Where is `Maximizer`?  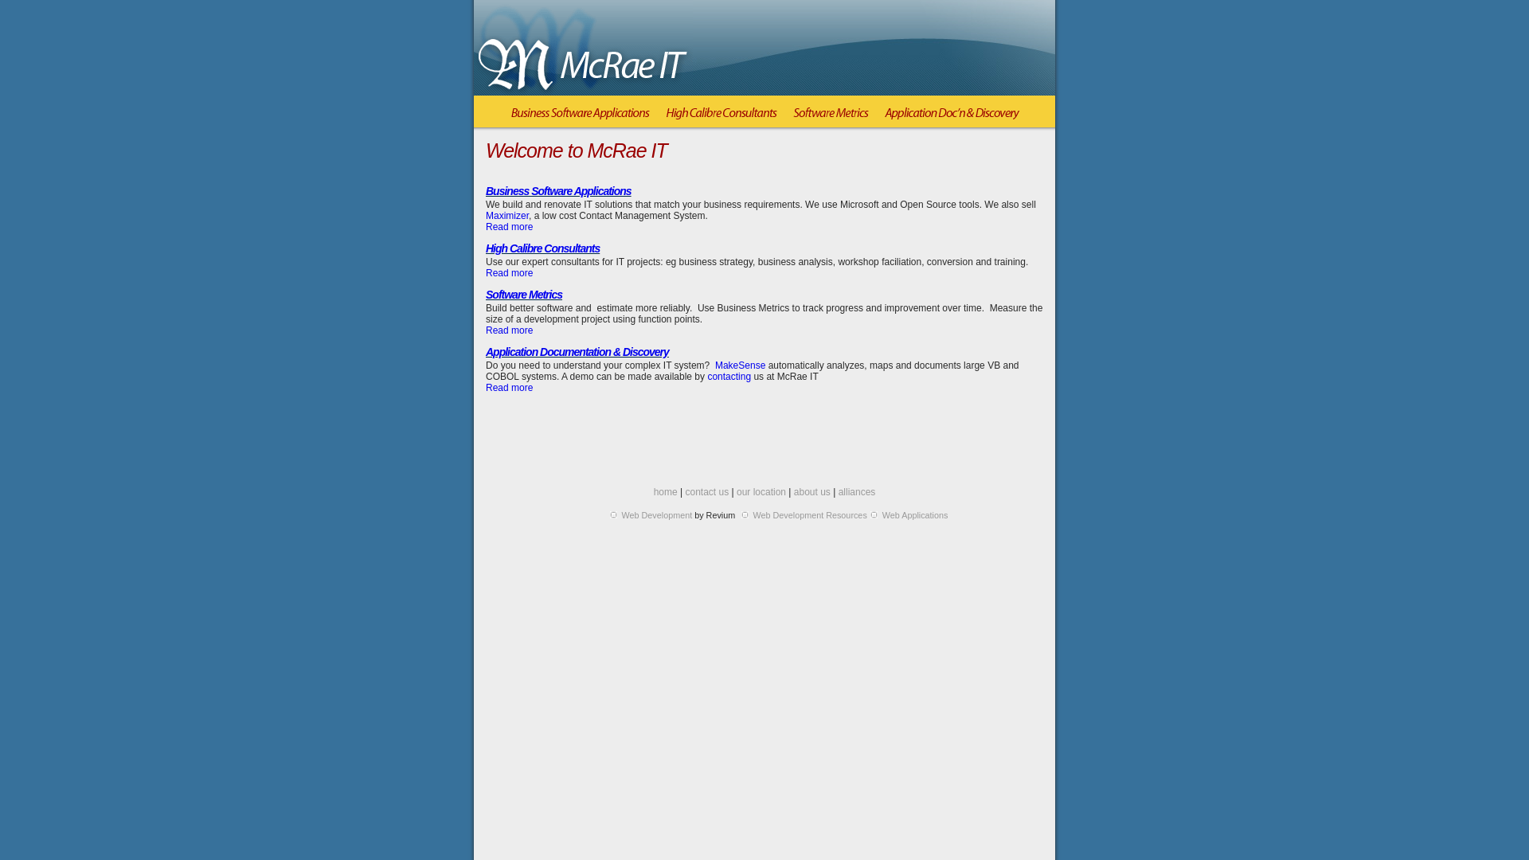
Maximizer is located at coordinates (507, 216).